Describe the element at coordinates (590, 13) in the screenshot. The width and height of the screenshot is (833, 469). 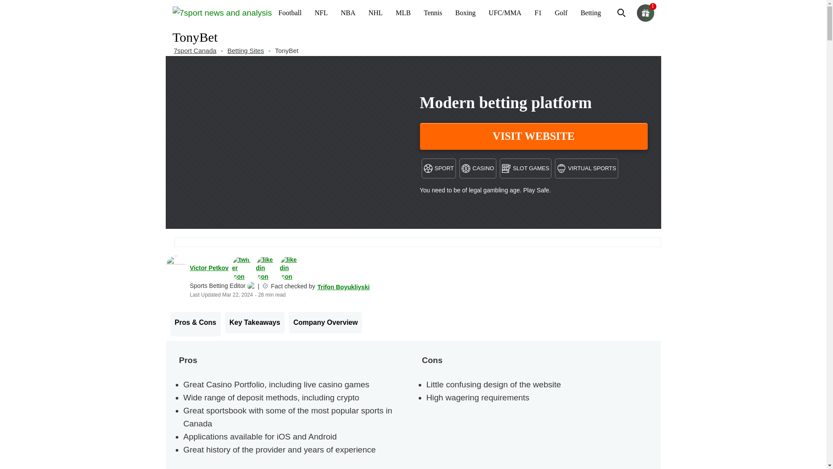
I see `Betting` at that location.